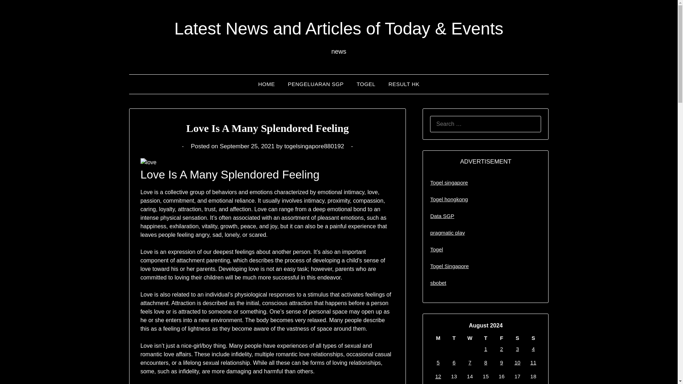 This screenshot has width=683, height=384. Describe the element at coordinates (486, 338) in the screenshot. I see `Thursday` at that location.